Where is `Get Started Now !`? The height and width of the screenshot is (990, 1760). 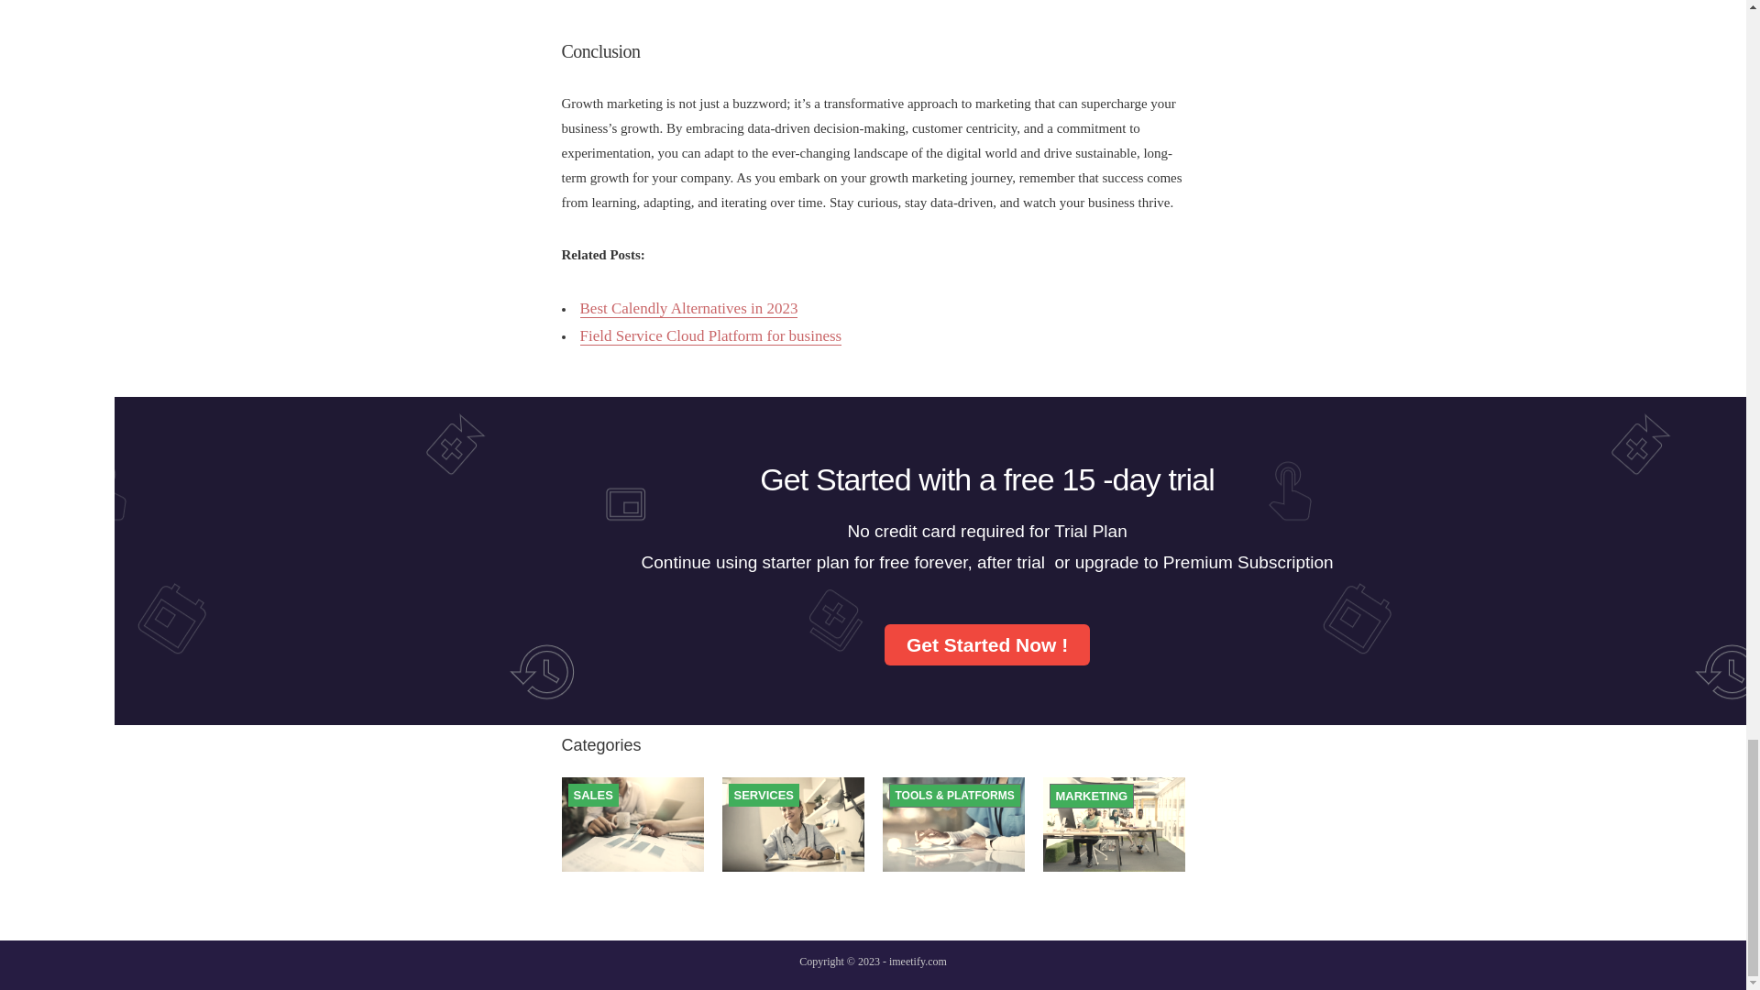
Get Started Now ! is located at coordinates (986, 644).